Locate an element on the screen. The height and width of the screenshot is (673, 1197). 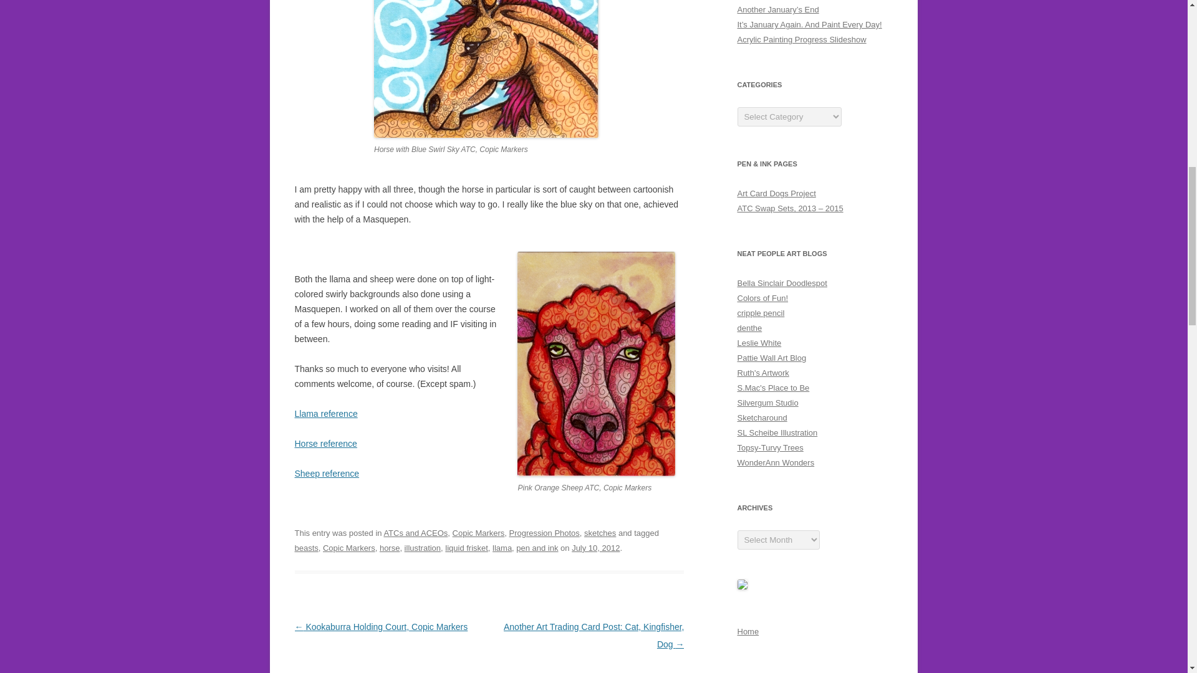
Progression Photos is located at coordinates (544, 532).